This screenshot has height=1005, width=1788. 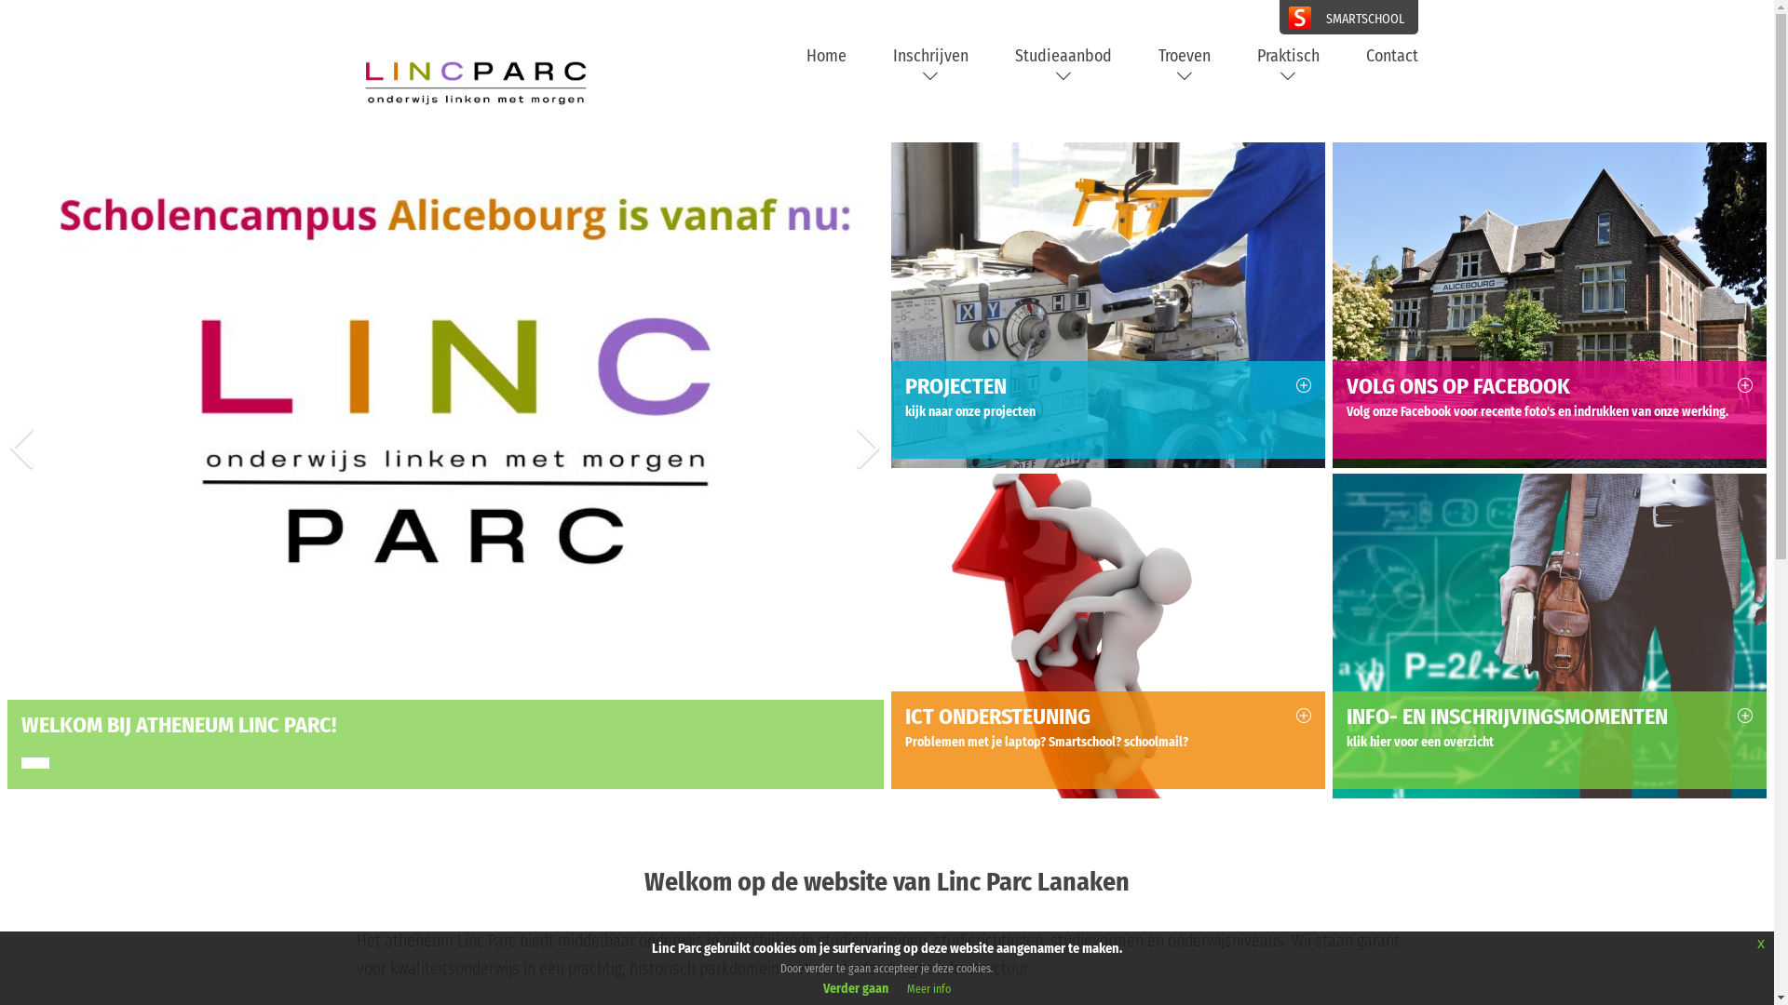 I want to click on Praktisch, so click(x=1289, y=66).